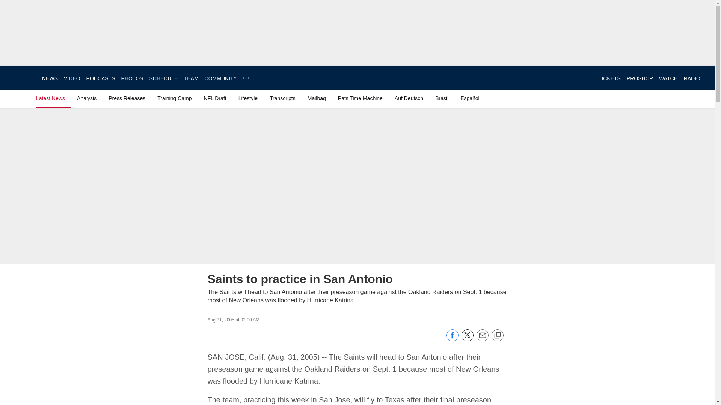 The image size is (721, 405). I want to click on ..., so click(246, 78).